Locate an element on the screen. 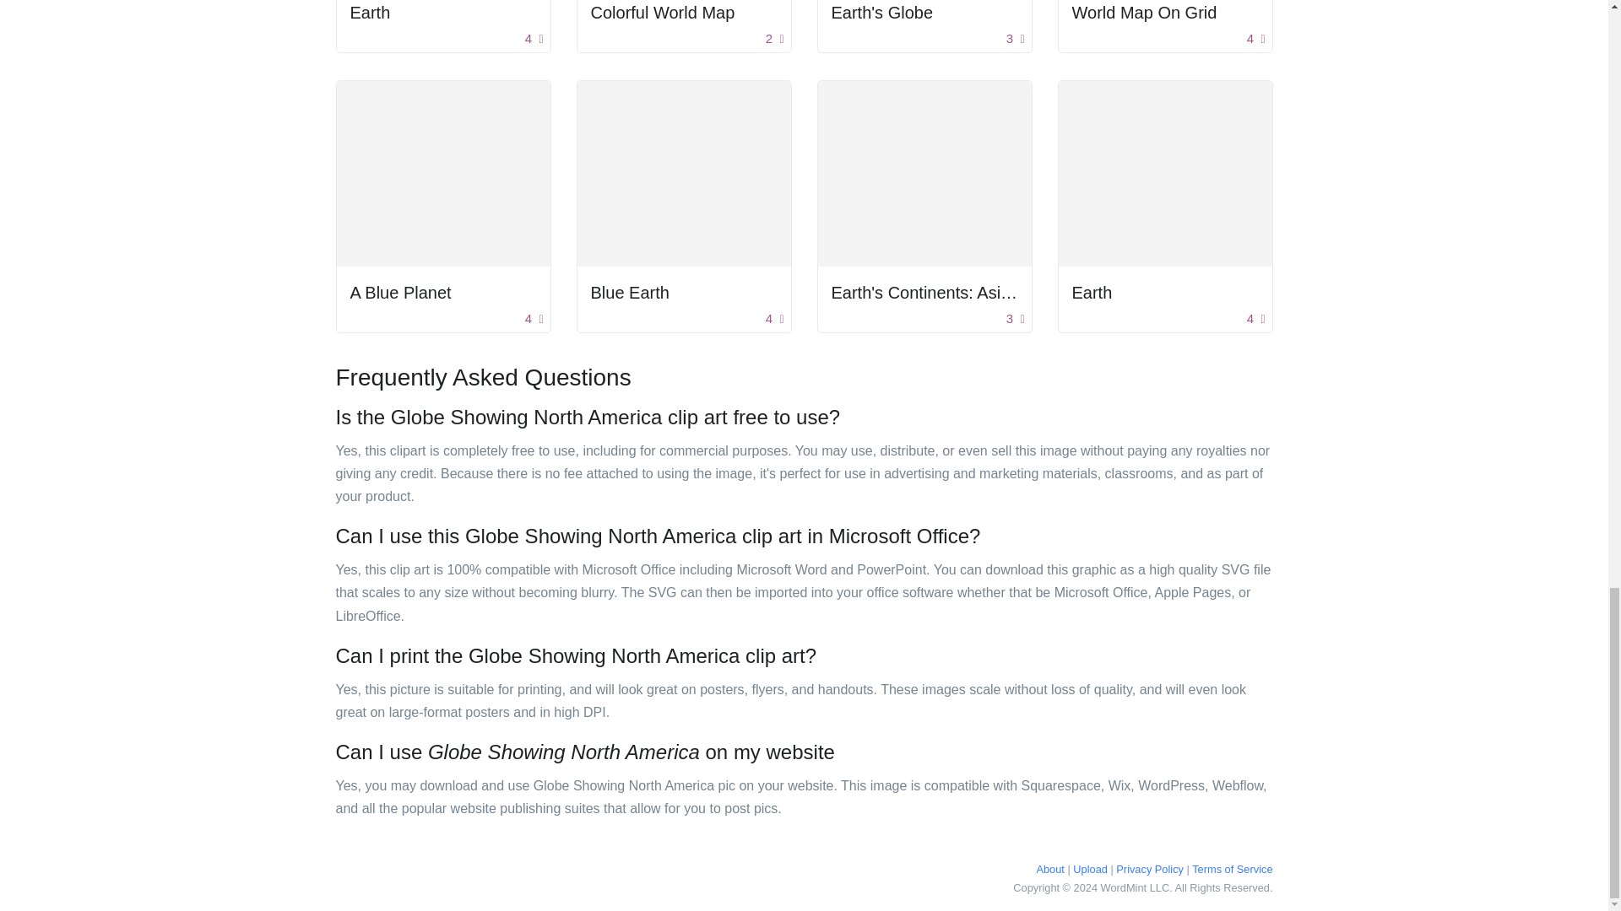  Earth is located at coordinates (370, 12).